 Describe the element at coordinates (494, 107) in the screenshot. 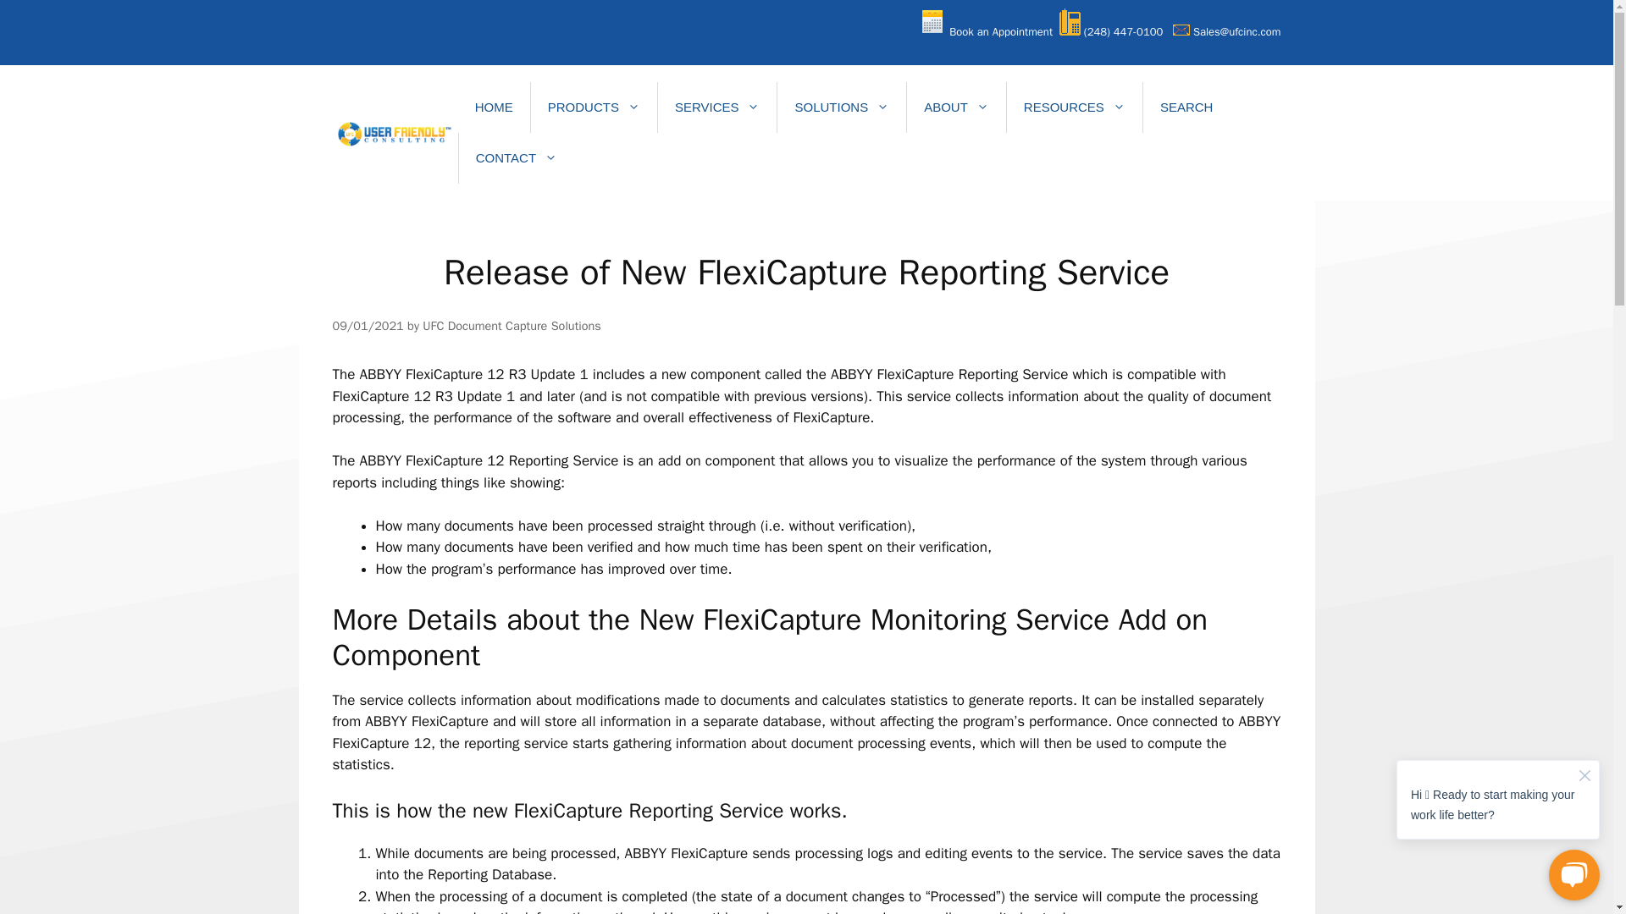

I see `HOME` at that location.